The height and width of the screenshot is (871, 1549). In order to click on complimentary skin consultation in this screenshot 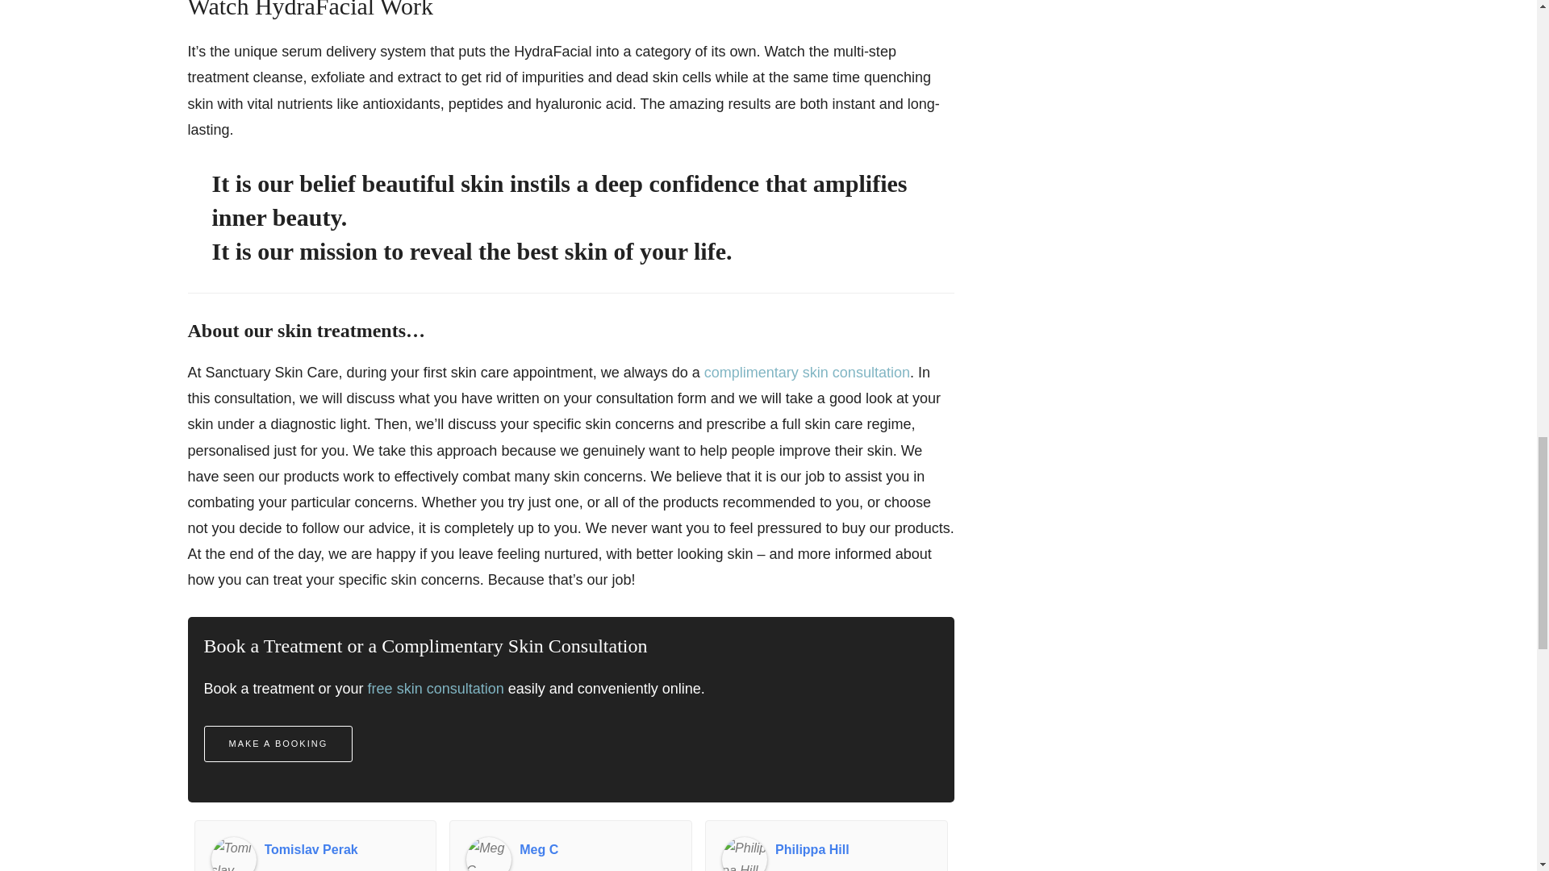, I will do `click(807, 373)`.